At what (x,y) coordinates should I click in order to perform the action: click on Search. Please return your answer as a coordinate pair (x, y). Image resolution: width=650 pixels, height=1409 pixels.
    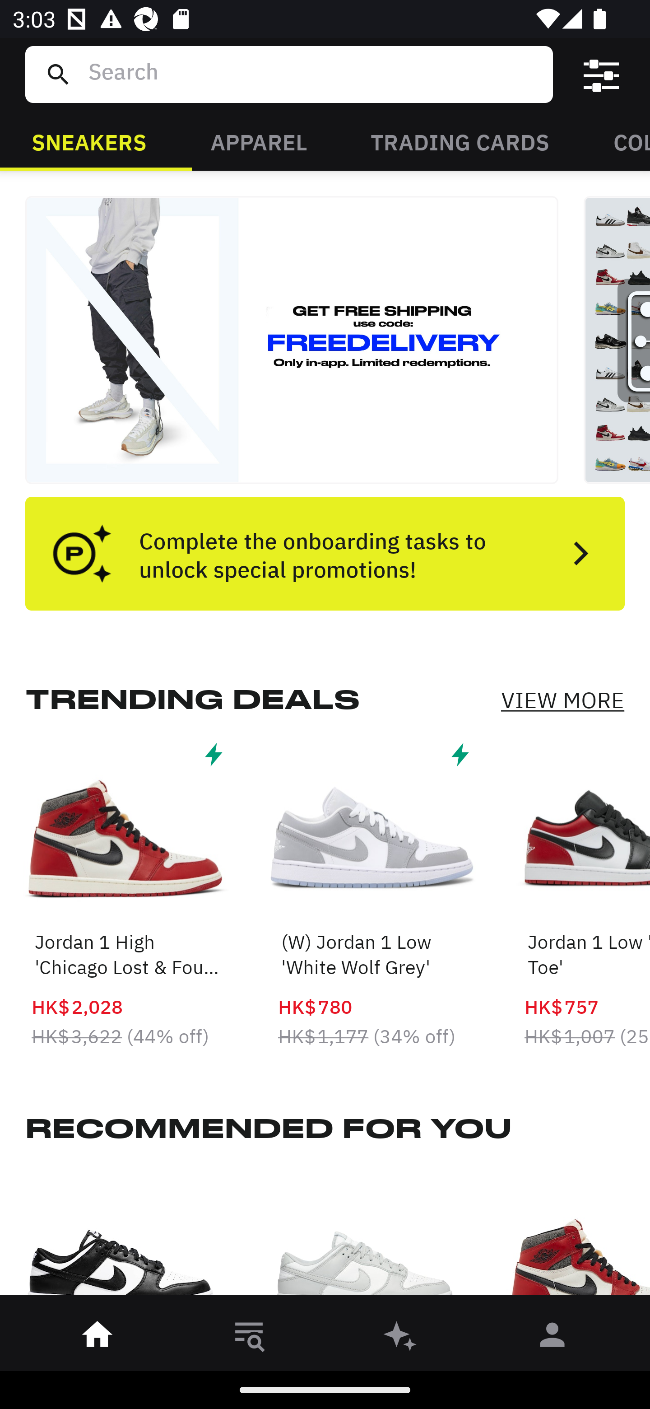
    Looking at the image, I should click on (314, 74).